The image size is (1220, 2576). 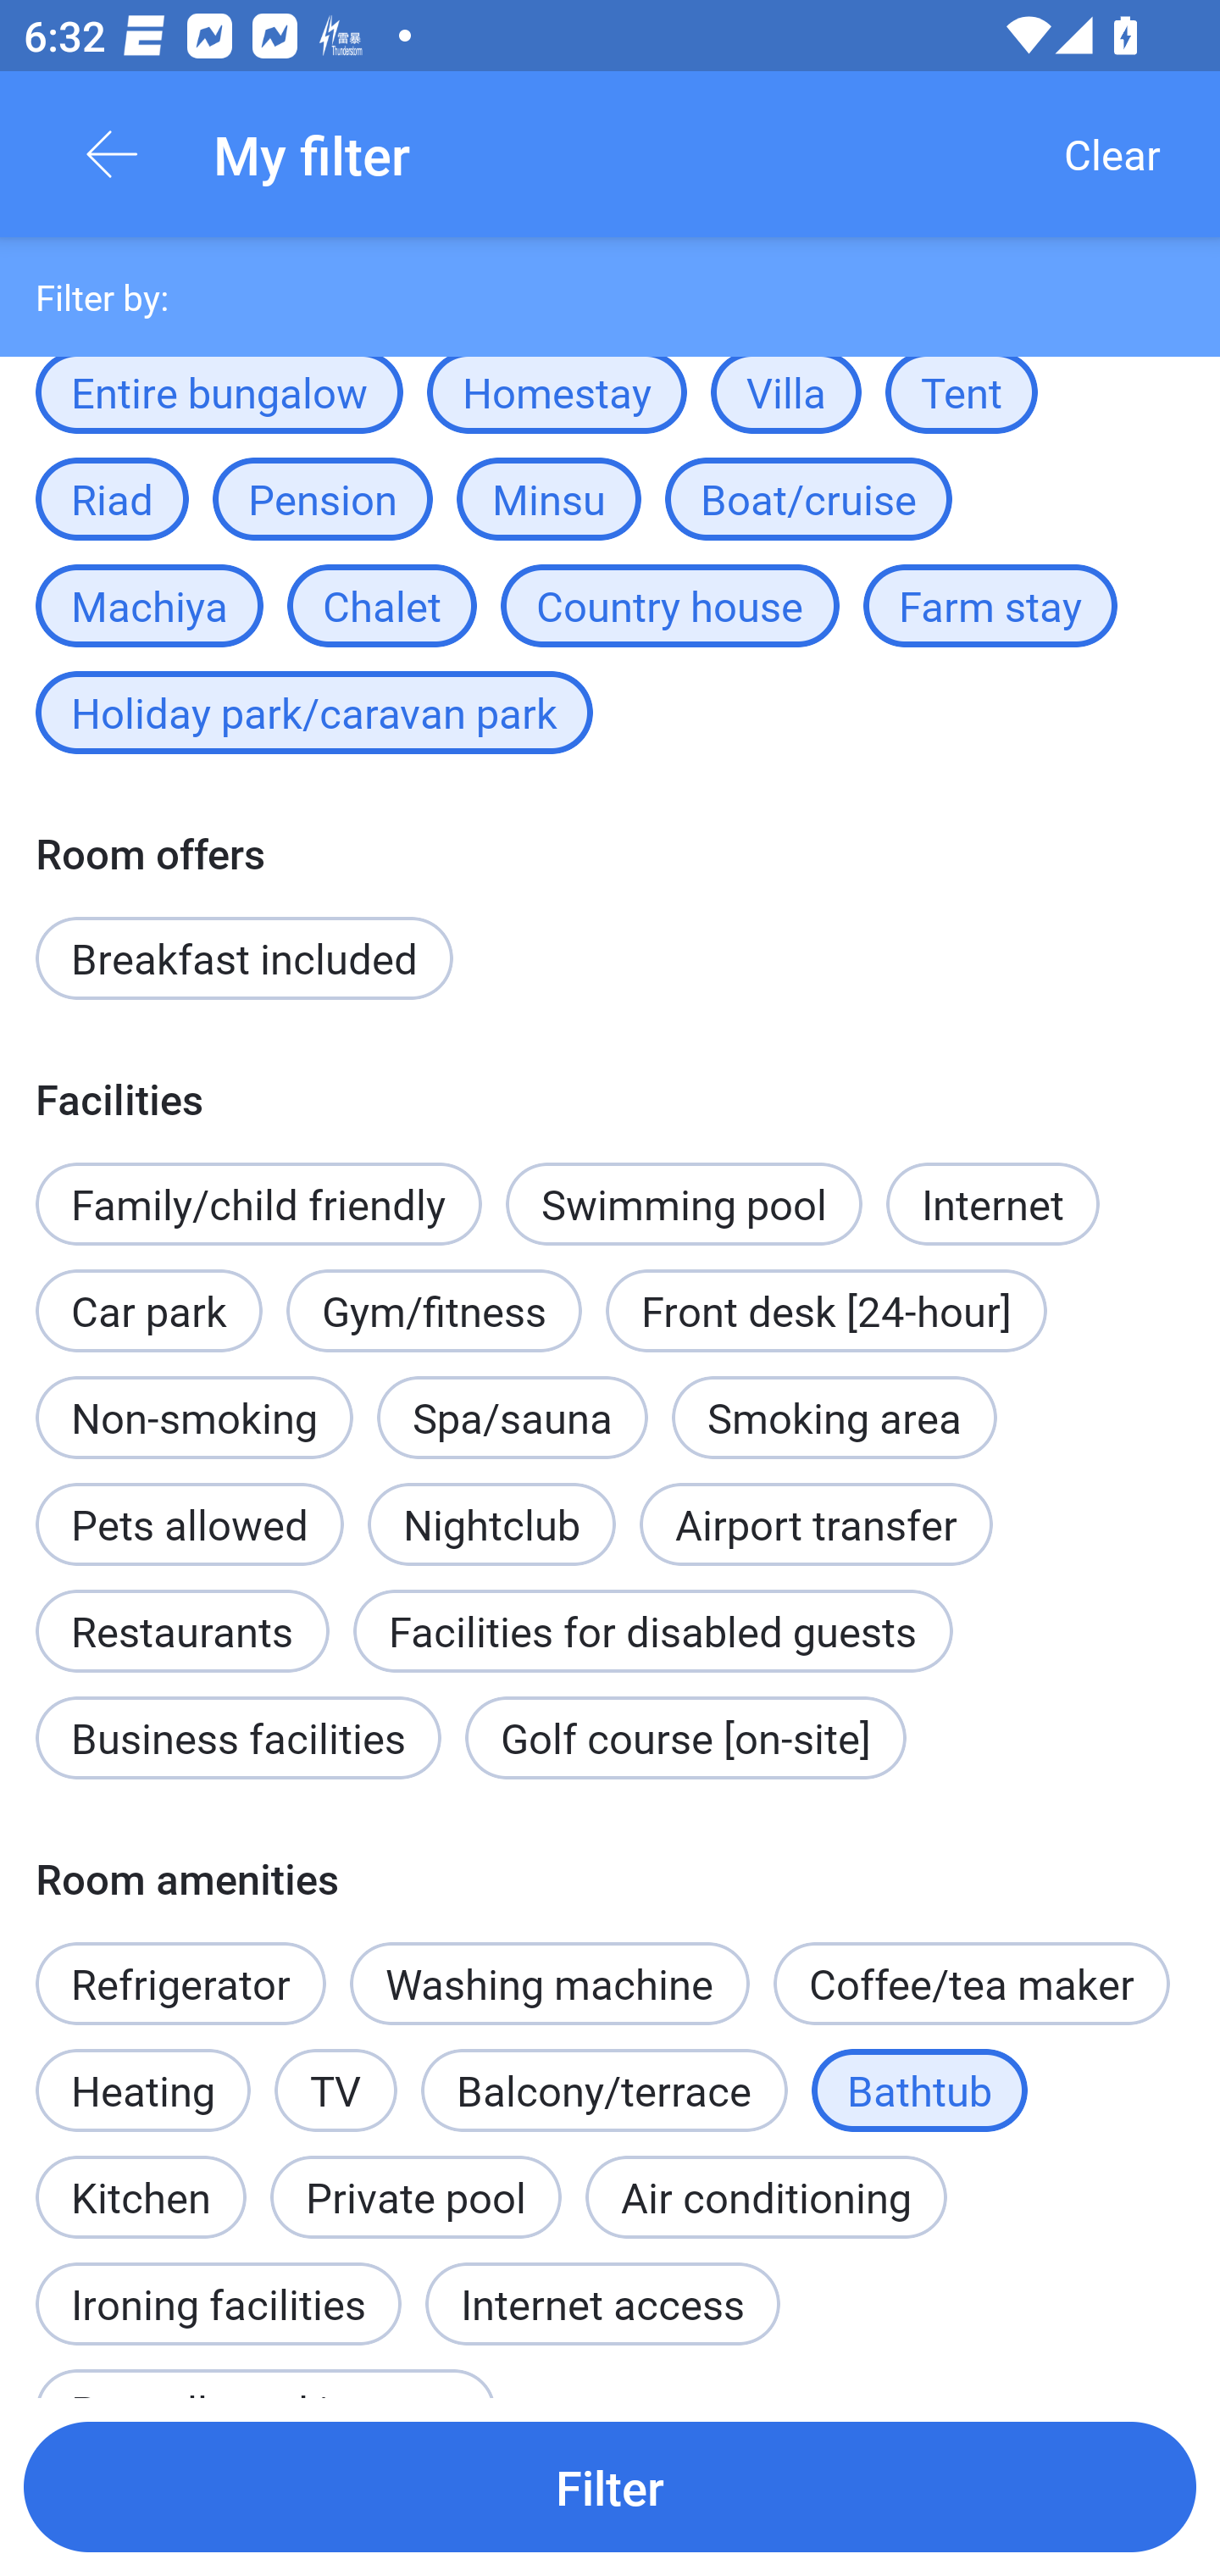 I want to click on Ironing facilities, so click(x=218, y=2286).